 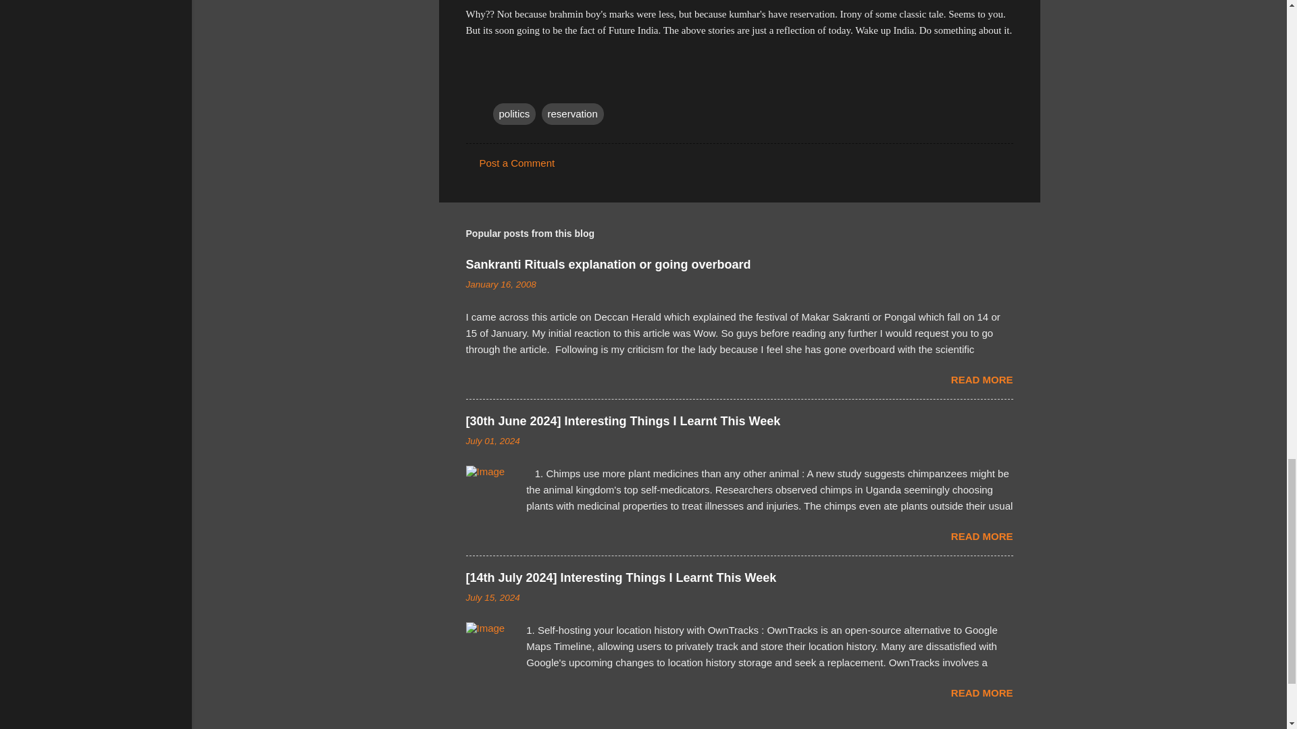 I want to click on Post a Comment, so click(x=517, y=163).